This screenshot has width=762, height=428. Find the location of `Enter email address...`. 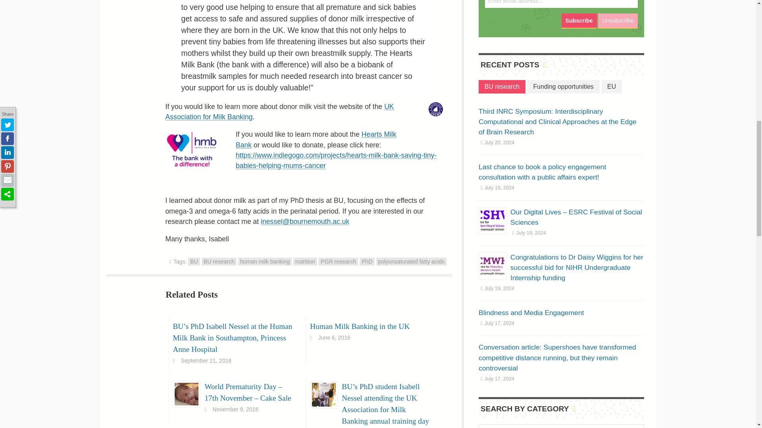

Enter email address... is located at coordinates (561, 4).